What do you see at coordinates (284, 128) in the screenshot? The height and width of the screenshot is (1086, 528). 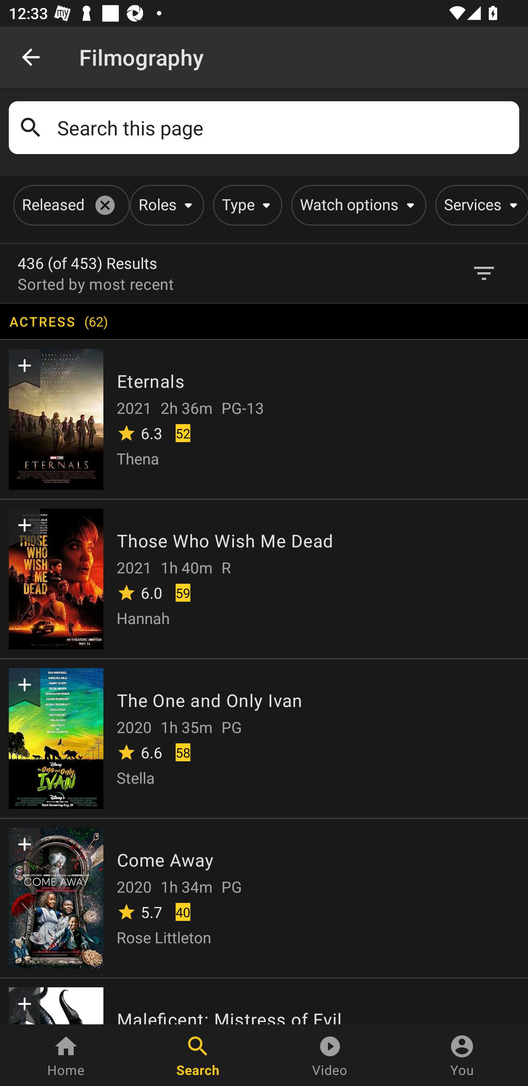 I see `Search this page` at bounding box center [284, 128].